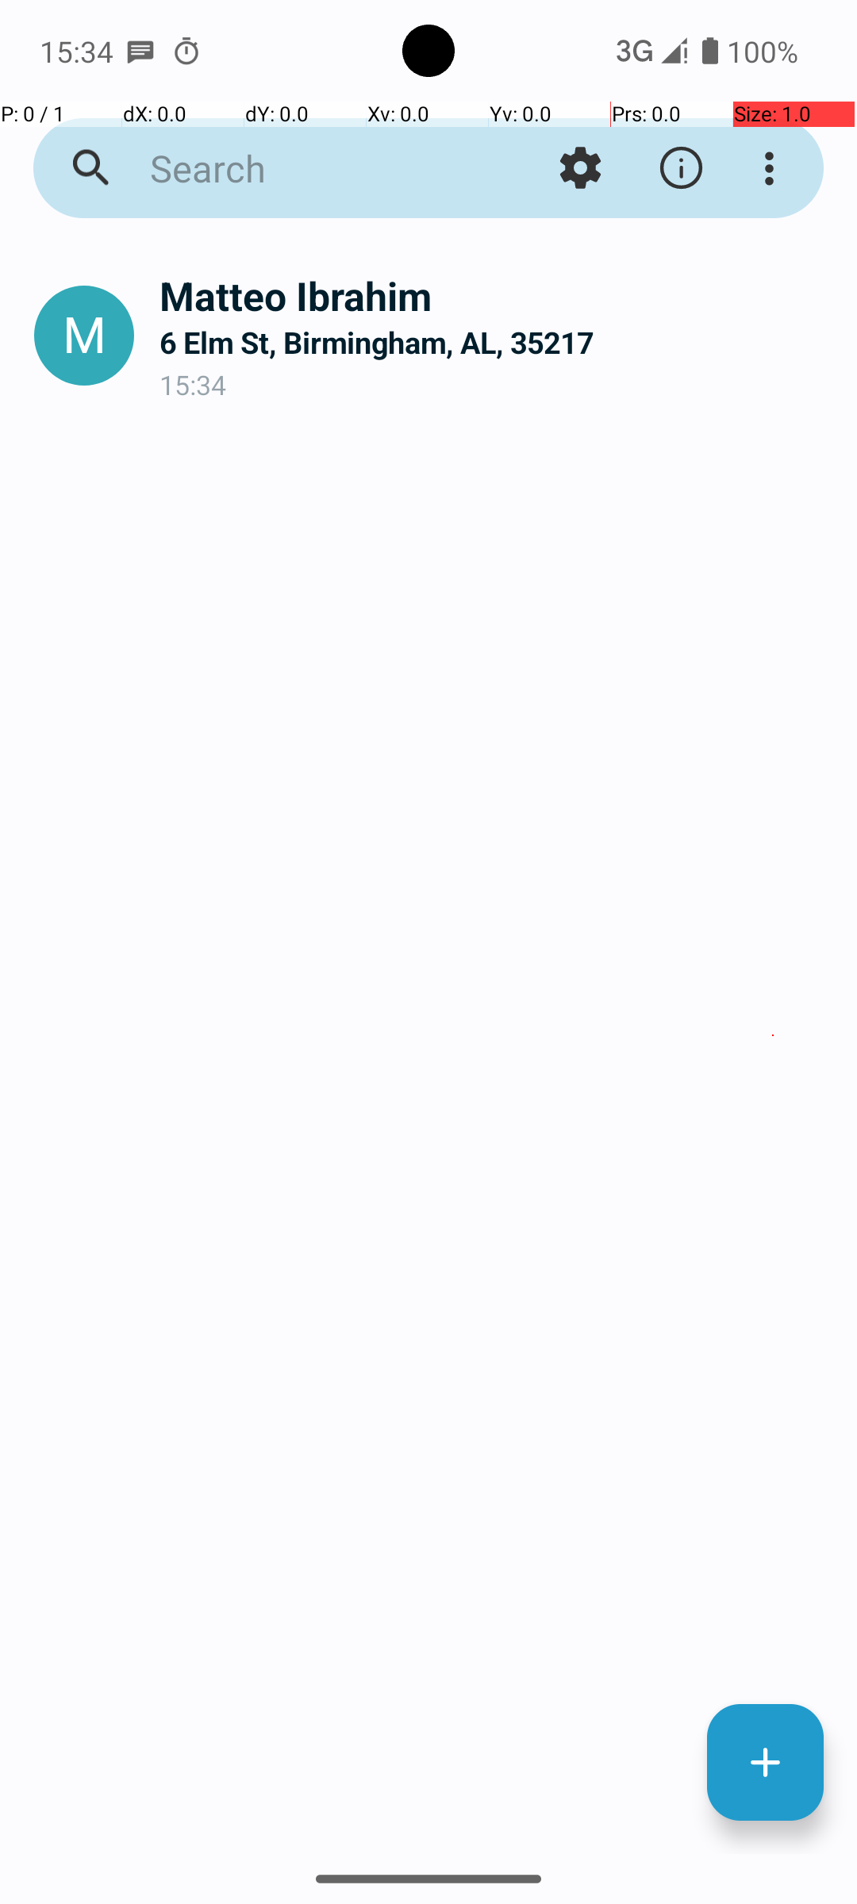  What do you see at coordinates (495, 343) in the screenshot?
I see `6 Elm St, Birmingham, AL, 35217` at bounding box center [495, 343].